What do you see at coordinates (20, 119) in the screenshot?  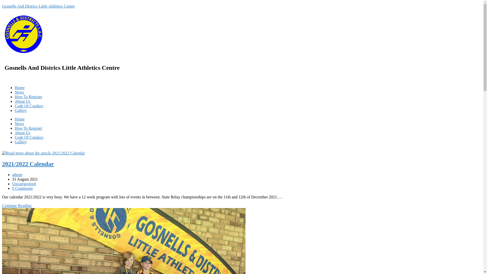 I see `Home` at bounding box center [20, 119].